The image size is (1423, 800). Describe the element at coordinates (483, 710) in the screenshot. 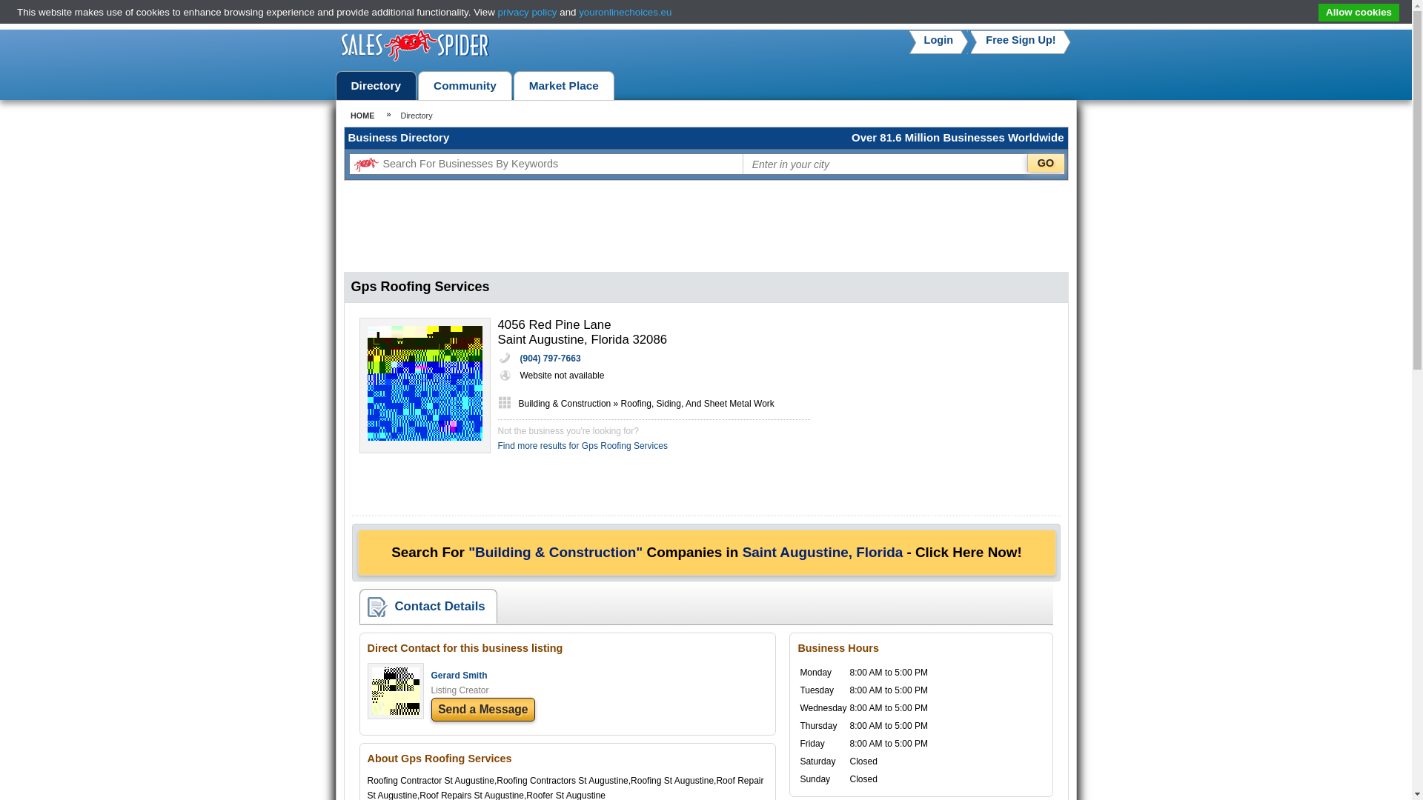

I see `Send a message` at that location.